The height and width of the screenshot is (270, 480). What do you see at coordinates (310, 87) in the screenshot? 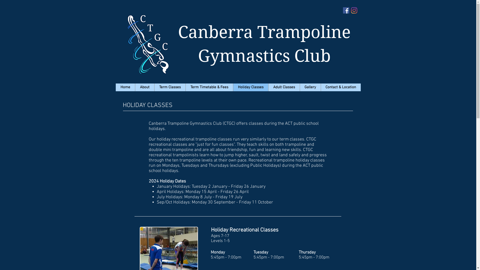
I see `Gallery` at bounding box center [310, 87].